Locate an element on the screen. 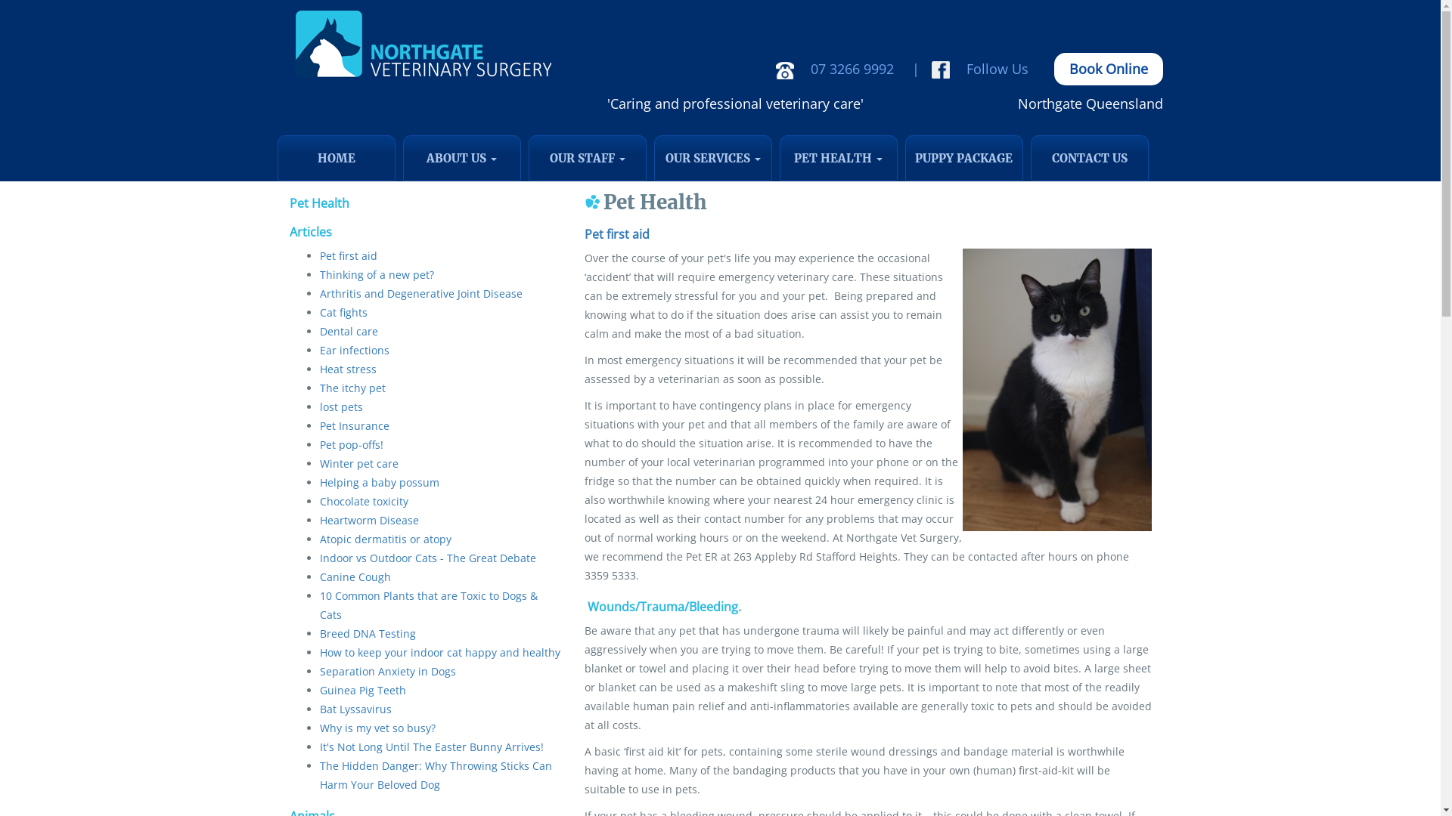 Image resolution: width=1452 pixels, height=816 pixels. HOME is located at coordinates (336, 158).